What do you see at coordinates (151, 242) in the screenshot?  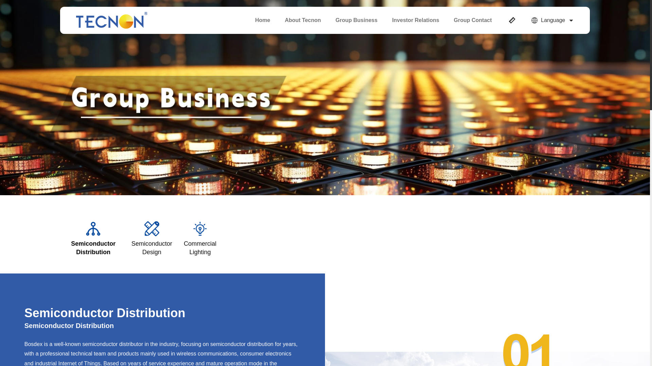 I see `Semiconductor Design` at bounding box center [151, 242].